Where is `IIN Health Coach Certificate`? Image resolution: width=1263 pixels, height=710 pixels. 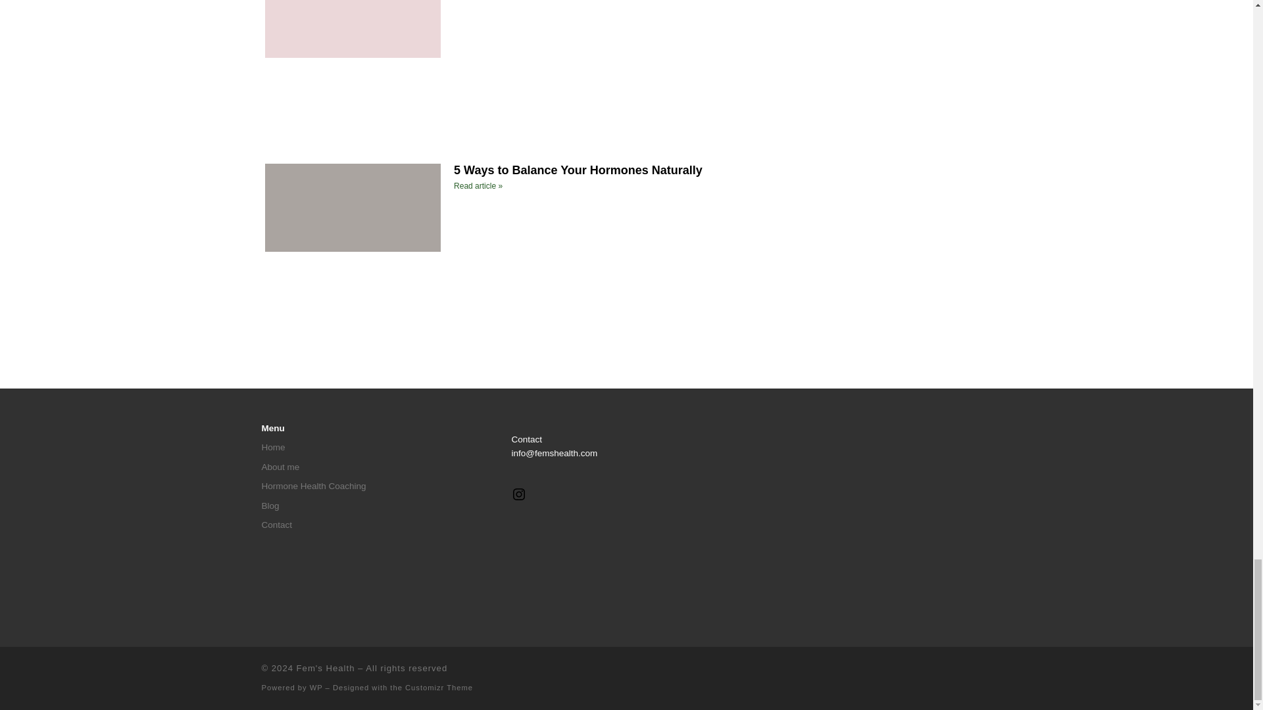
IIN Health Coach Certificate is located at coordinates (876, 461).